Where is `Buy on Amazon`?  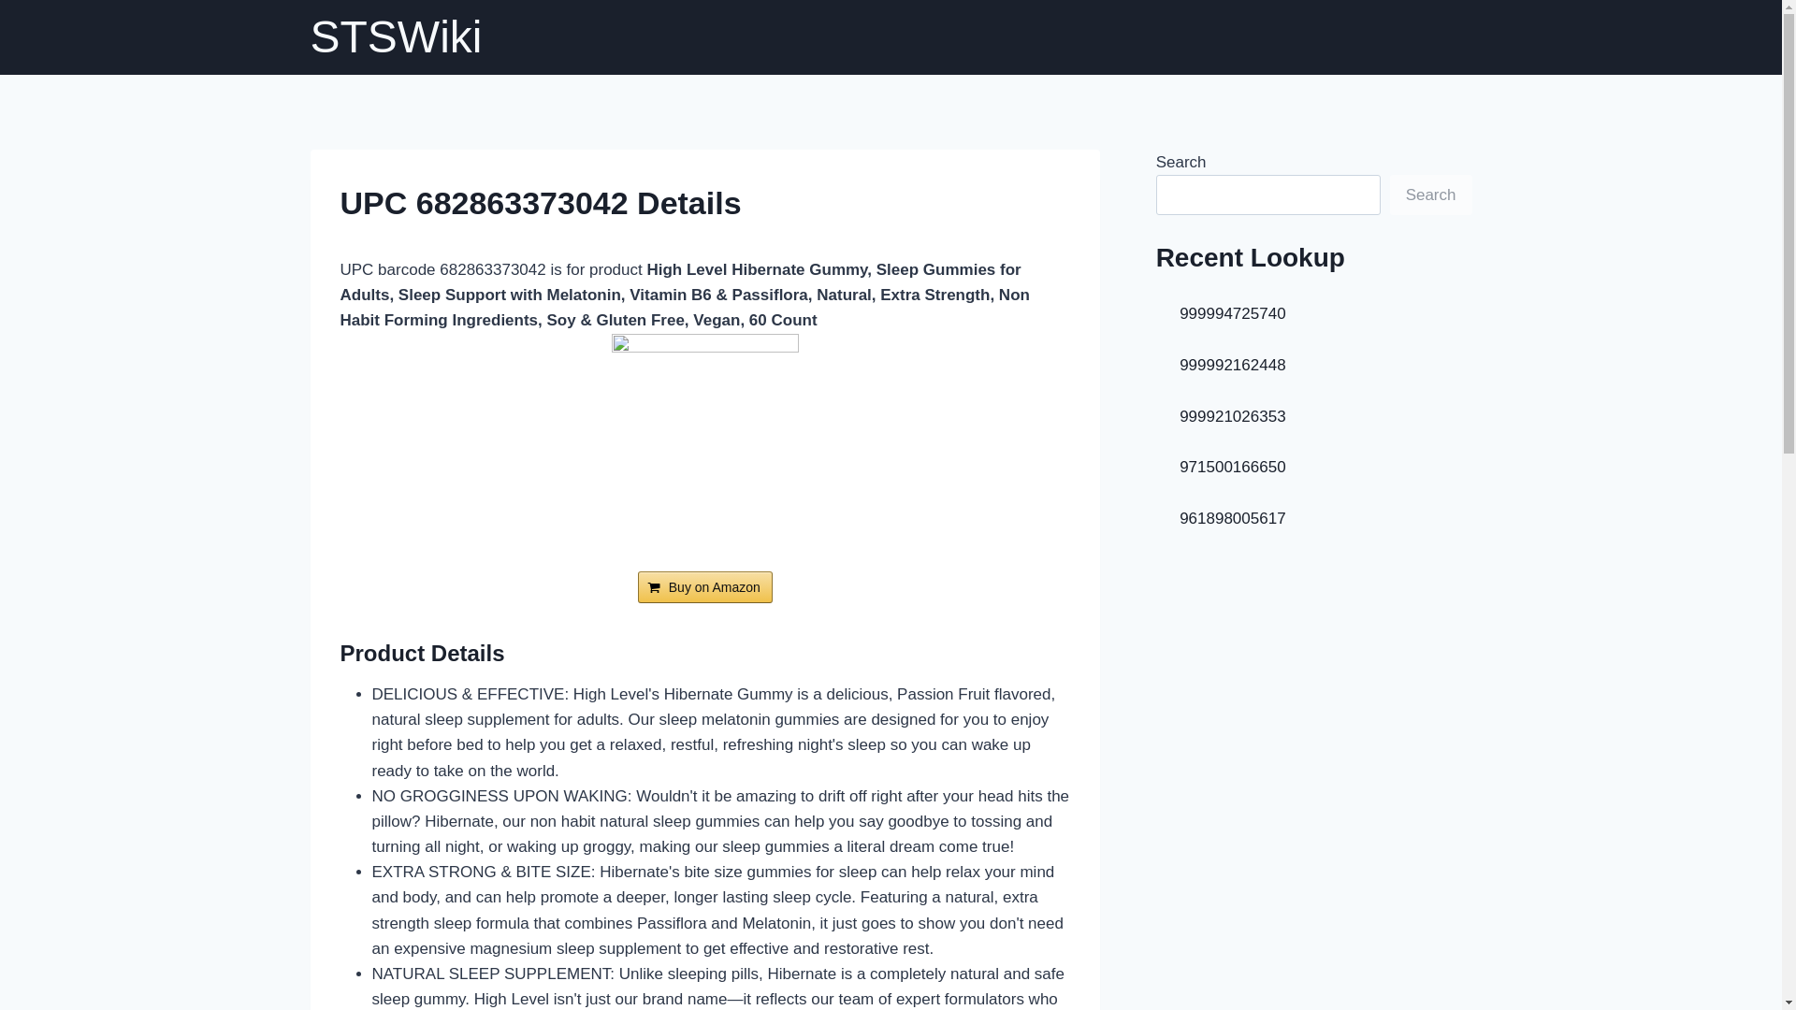 Buy on Amazon is located at coordinates (704, 587).